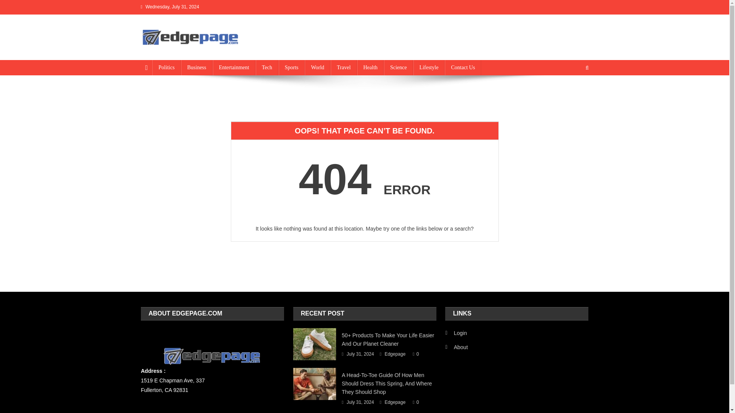 This screenshot has height=413, width=735. Describe the element at coordinates (463, 67) in the screenshot. I see `Contact Us` at that location.